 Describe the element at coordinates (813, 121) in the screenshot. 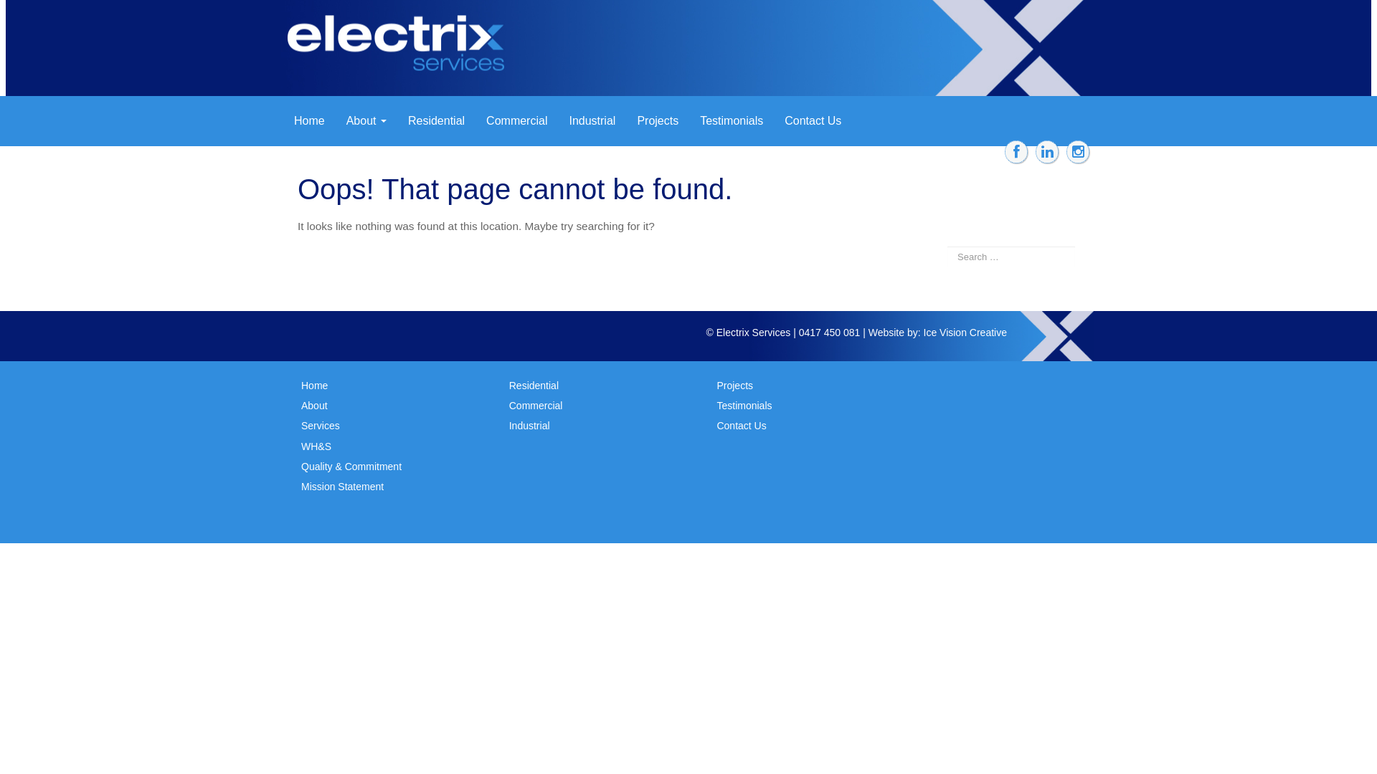

I see `Contact Us` at that location.